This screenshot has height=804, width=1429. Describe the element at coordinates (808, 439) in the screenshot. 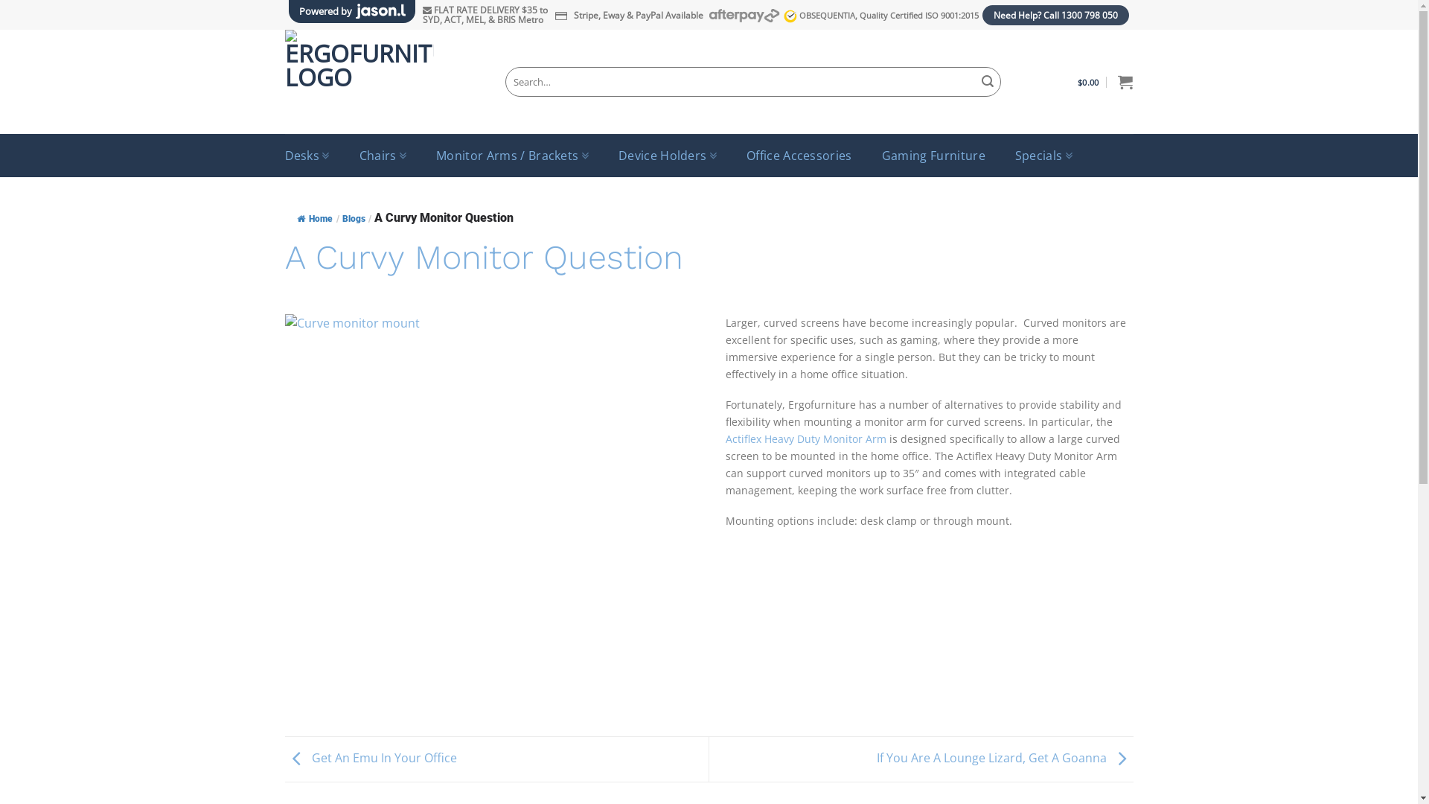

I see `Actiflex Heavy Duty Monitor Arm ` at that location.